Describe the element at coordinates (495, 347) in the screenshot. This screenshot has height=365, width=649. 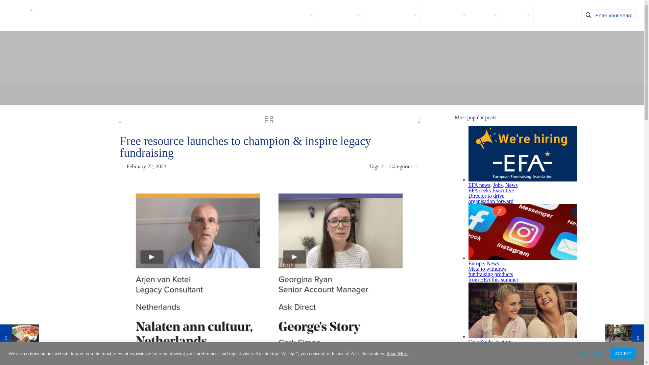
I see `Facebook` at that location.